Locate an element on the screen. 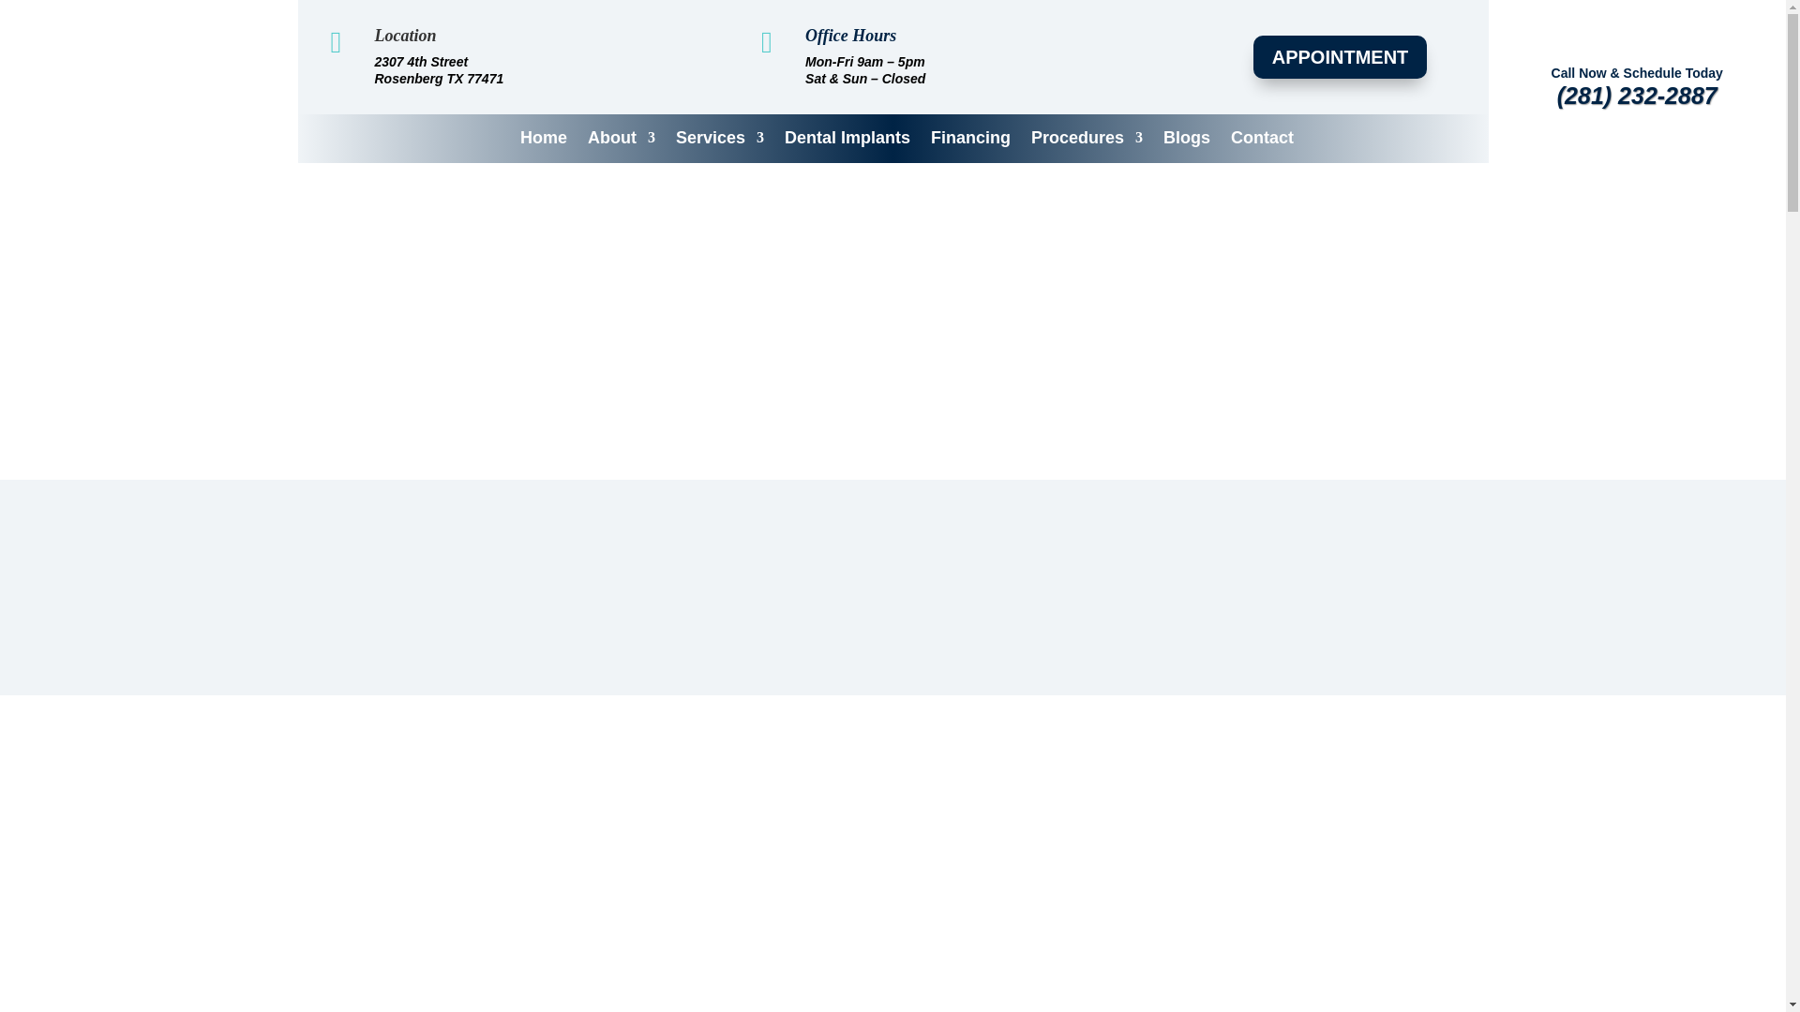 The height and width of the screenshot is (1012, 1800). About is located at coordinates (621, 146).